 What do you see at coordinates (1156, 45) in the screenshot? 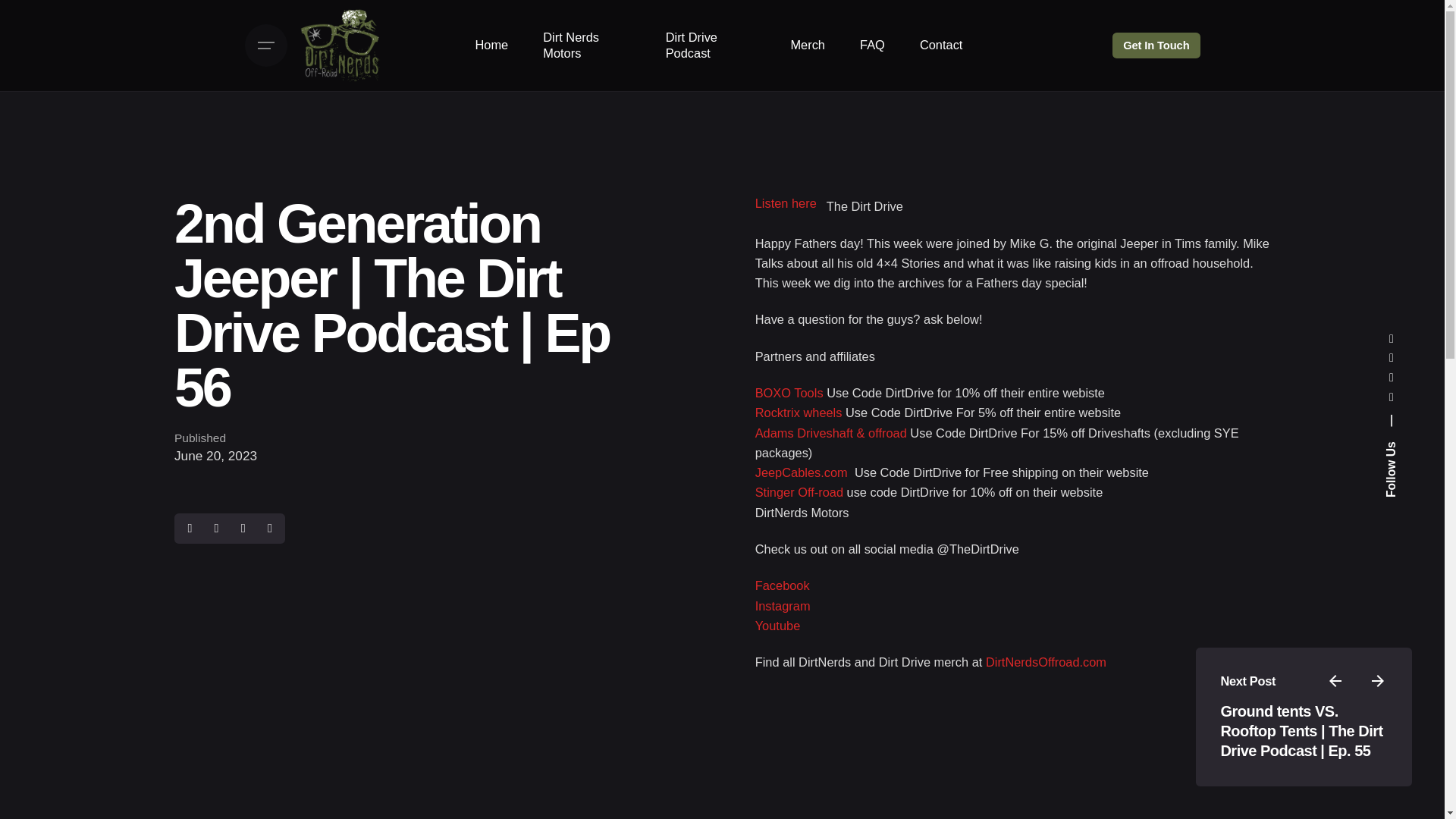
I see `Get In Touch` at bounding box center [1156, 45].